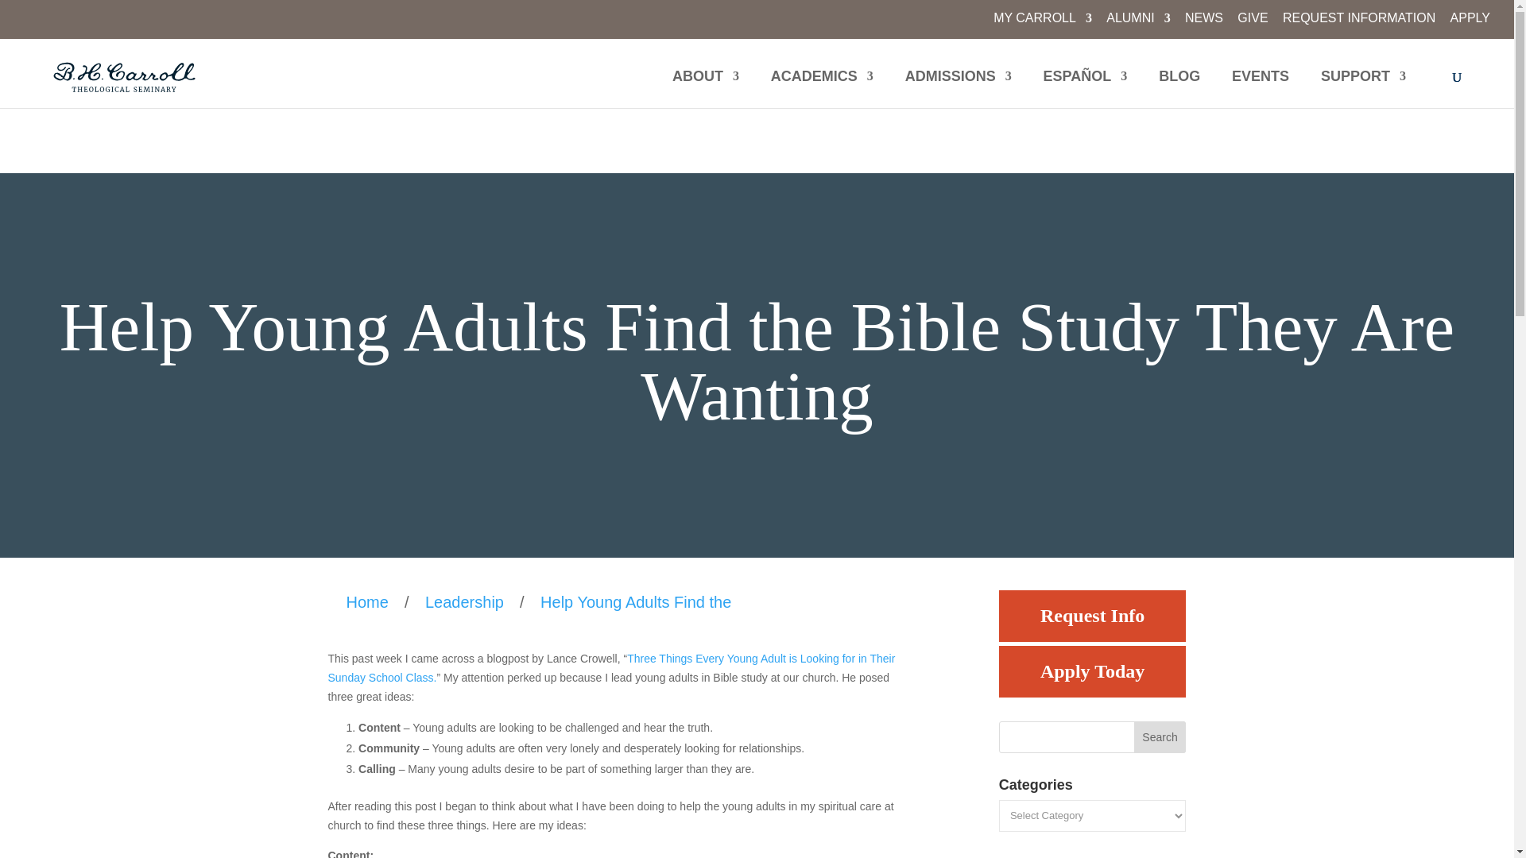  What do you see at coordinates (958, 89) in the screenshot?
I see `ADMISSIONS` at bounding box center [958, 89].